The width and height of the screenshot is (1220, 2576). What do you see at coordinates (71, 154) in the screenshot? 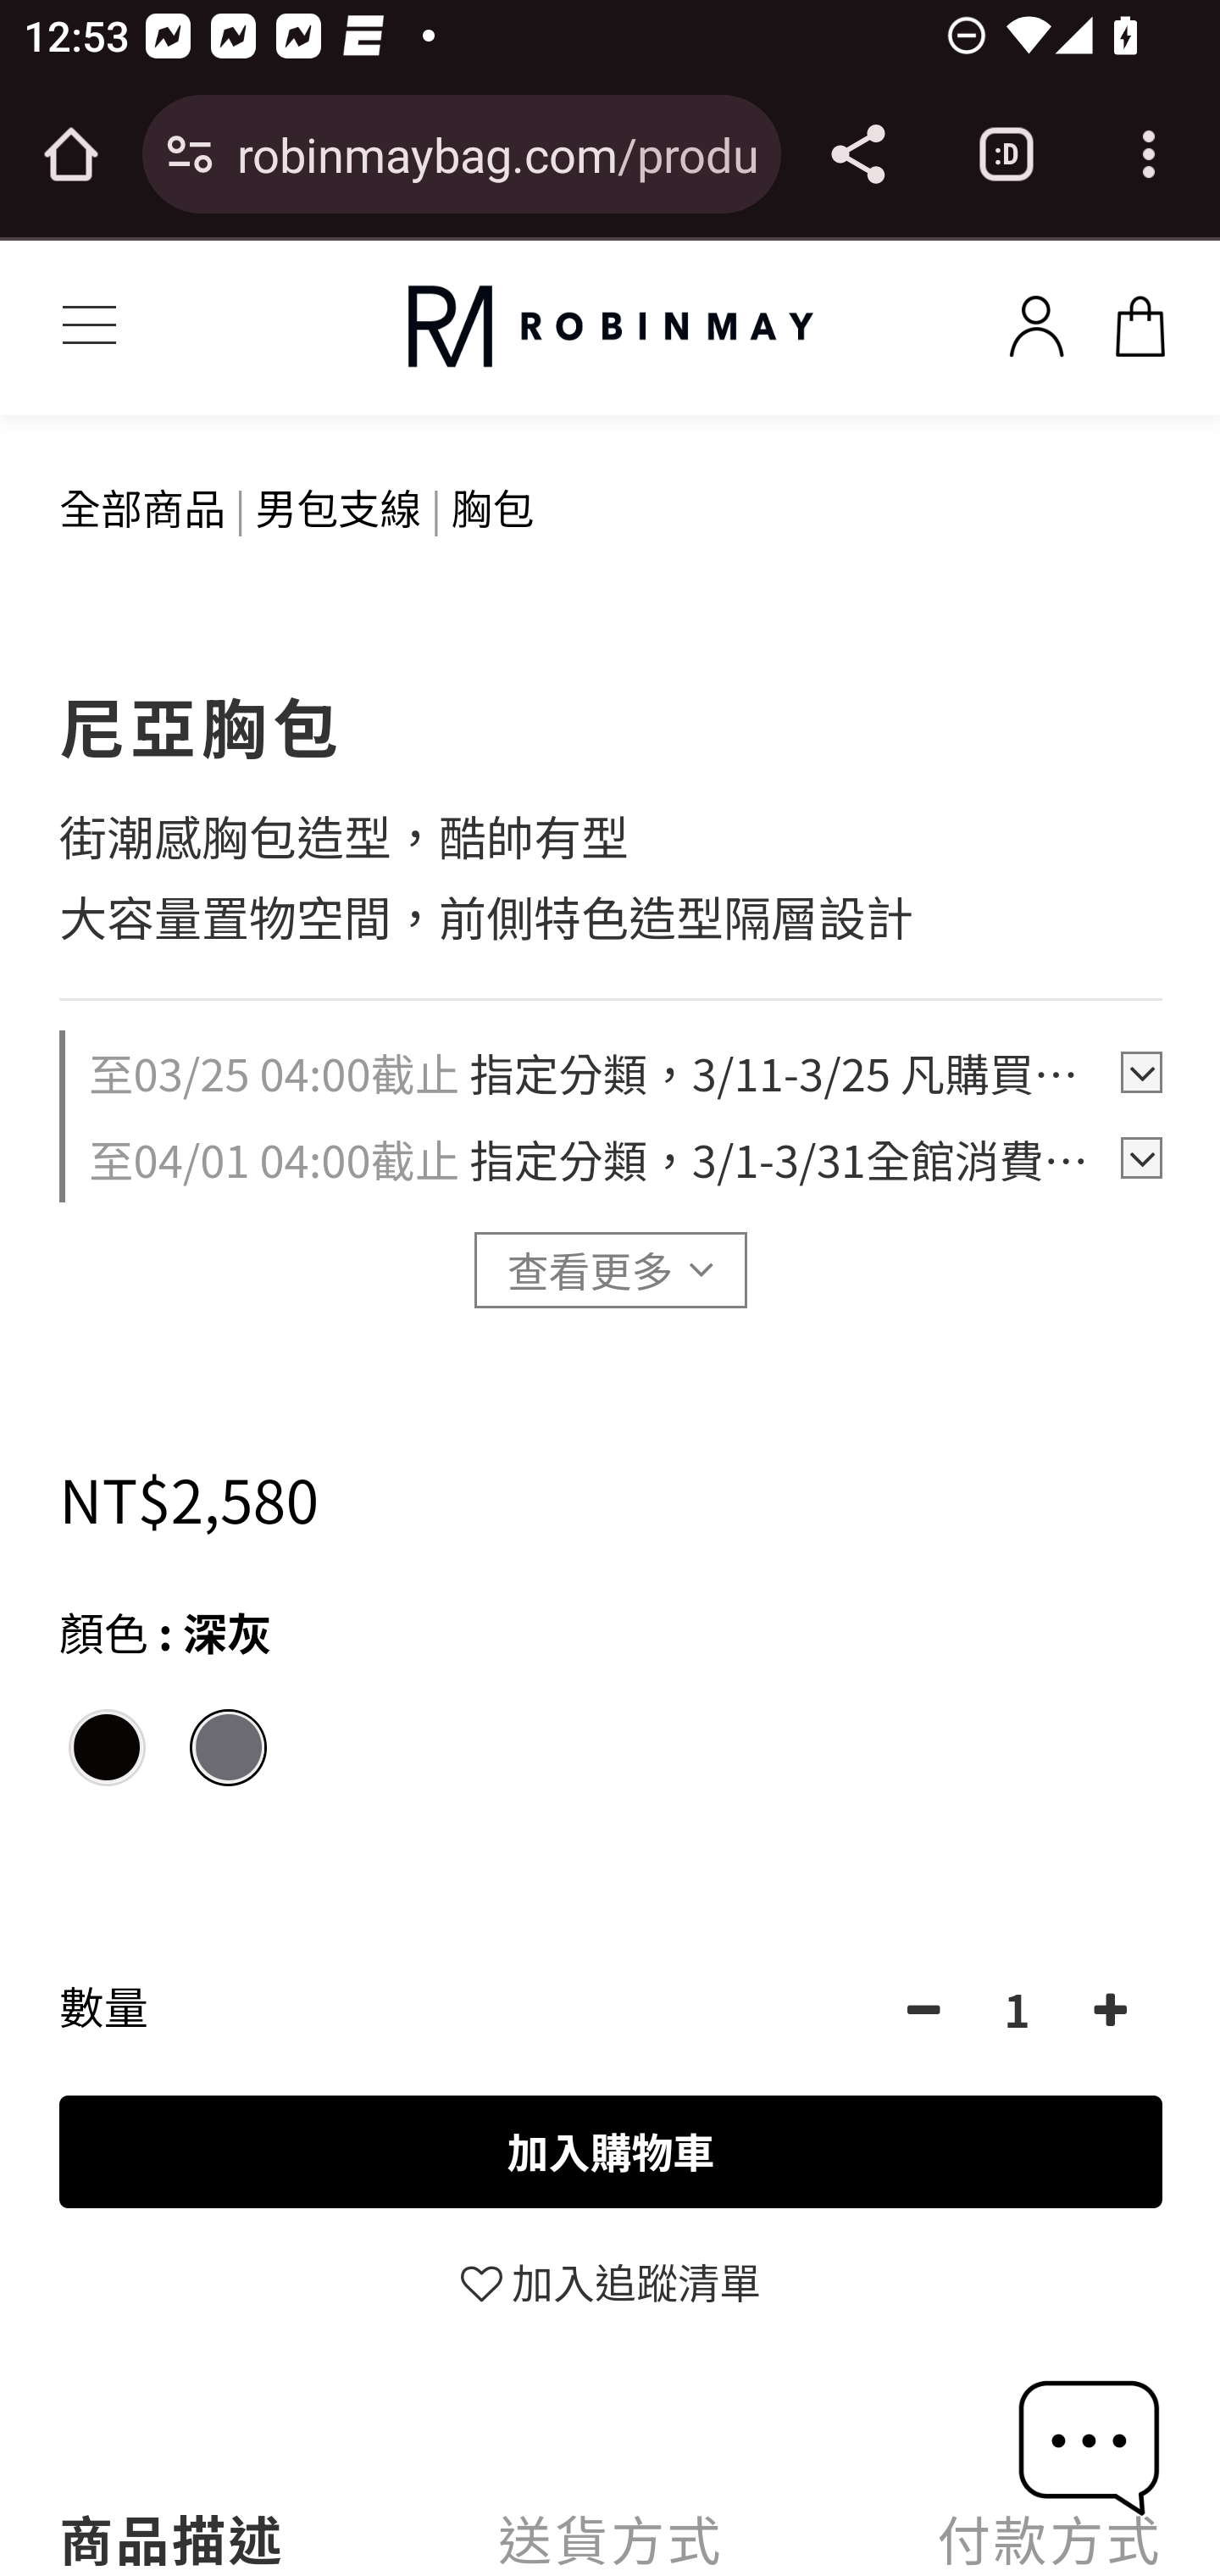
I see `Open the home page` at bounding box center [71, 154].